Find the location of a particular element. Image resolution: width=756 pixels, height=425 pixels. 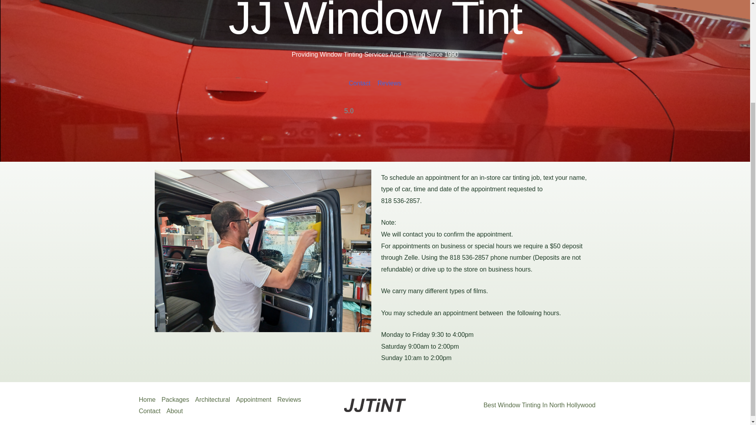

Reviews is located at coordinates (389, 83).